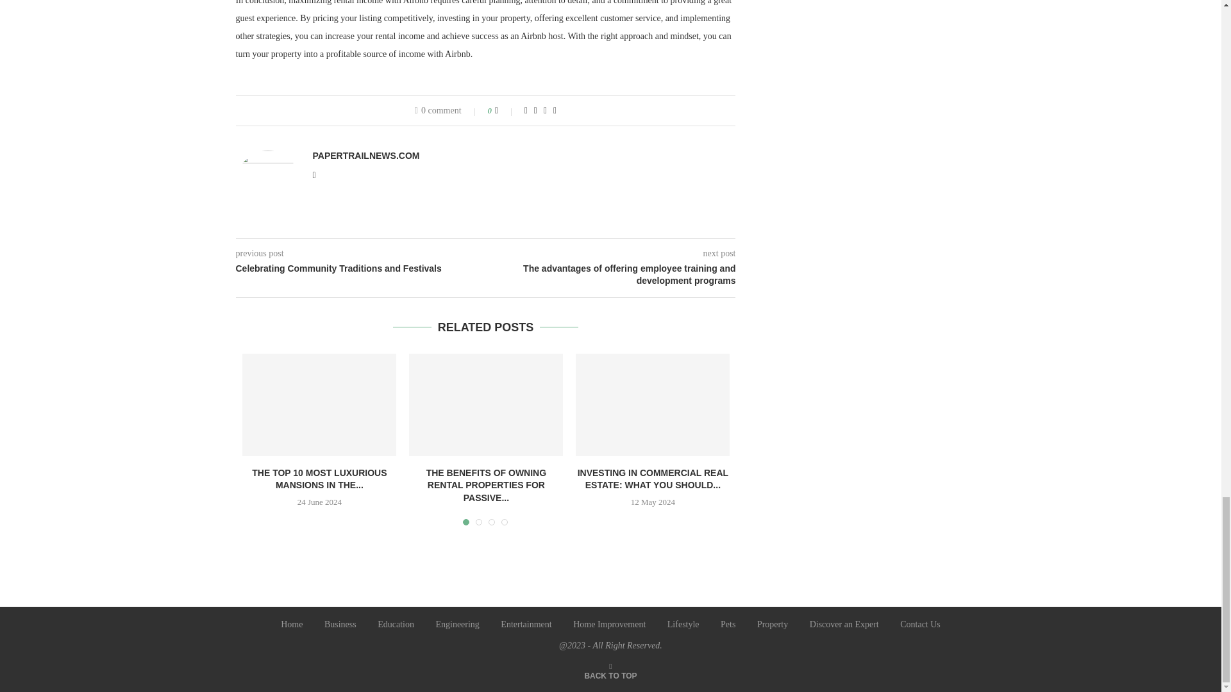 The image size is (1231, 692). I want to click on Like, so click(505, 111).